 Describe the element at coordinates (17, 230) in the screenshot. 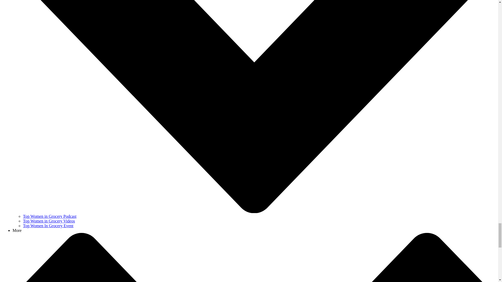

I see `More` at that location.